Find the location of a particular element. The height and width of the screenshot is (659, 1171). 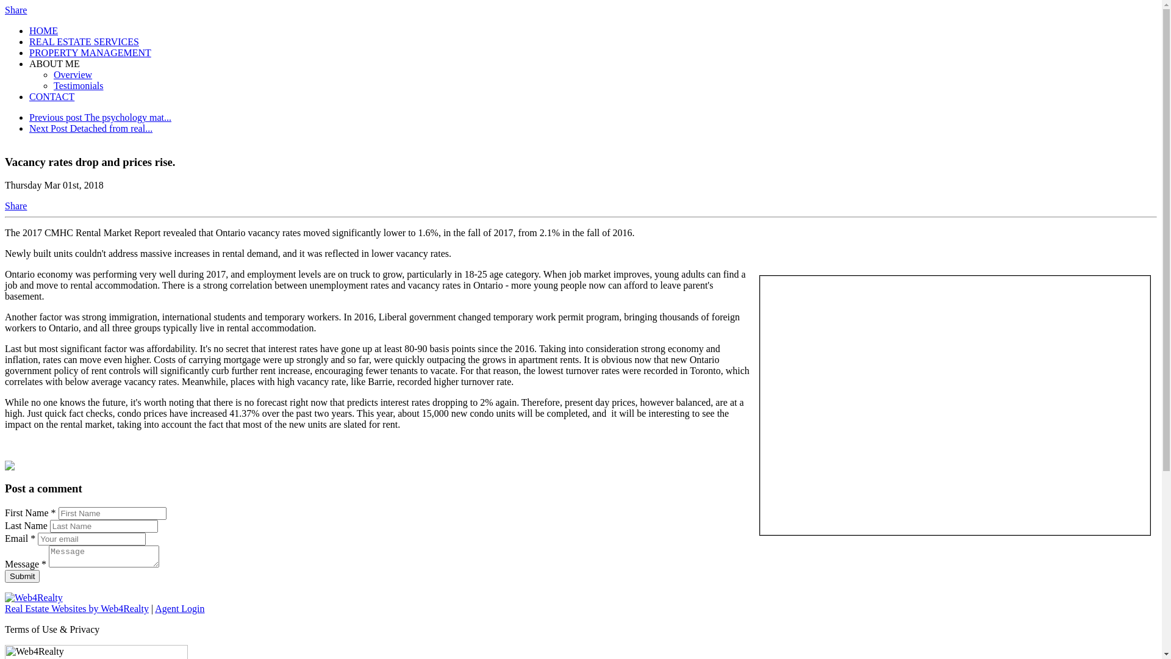

PROPERTY MANAGEMENT is located at coordinates (90, 52).